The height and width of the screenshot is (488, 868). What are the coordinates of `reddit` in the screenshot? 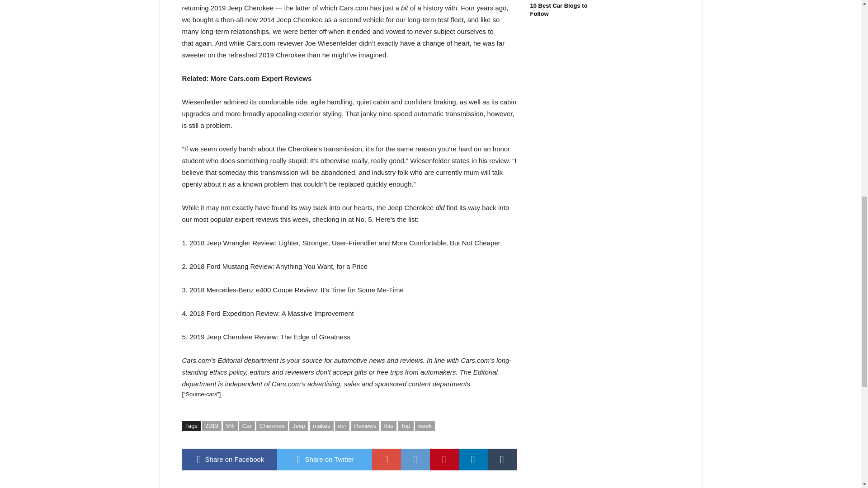 It's located at (415, 459).